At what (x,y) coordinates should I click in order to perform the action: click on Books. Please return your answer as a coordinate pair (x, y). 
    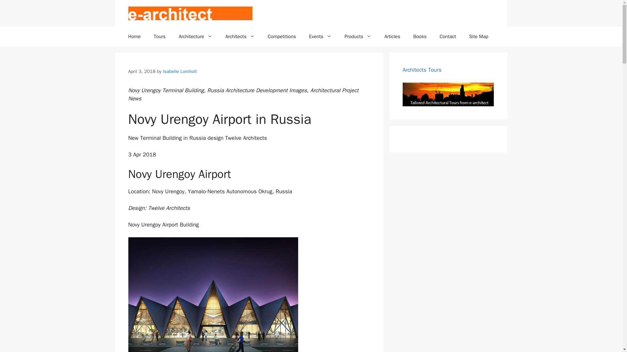
    Looking at the image, I should click on (420, 37).